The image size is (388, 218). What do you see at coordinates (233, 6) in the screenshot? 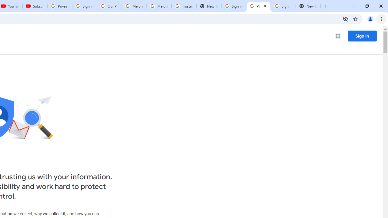
I see `Sign in - Google Accounts` at bounding box center [233, 6].